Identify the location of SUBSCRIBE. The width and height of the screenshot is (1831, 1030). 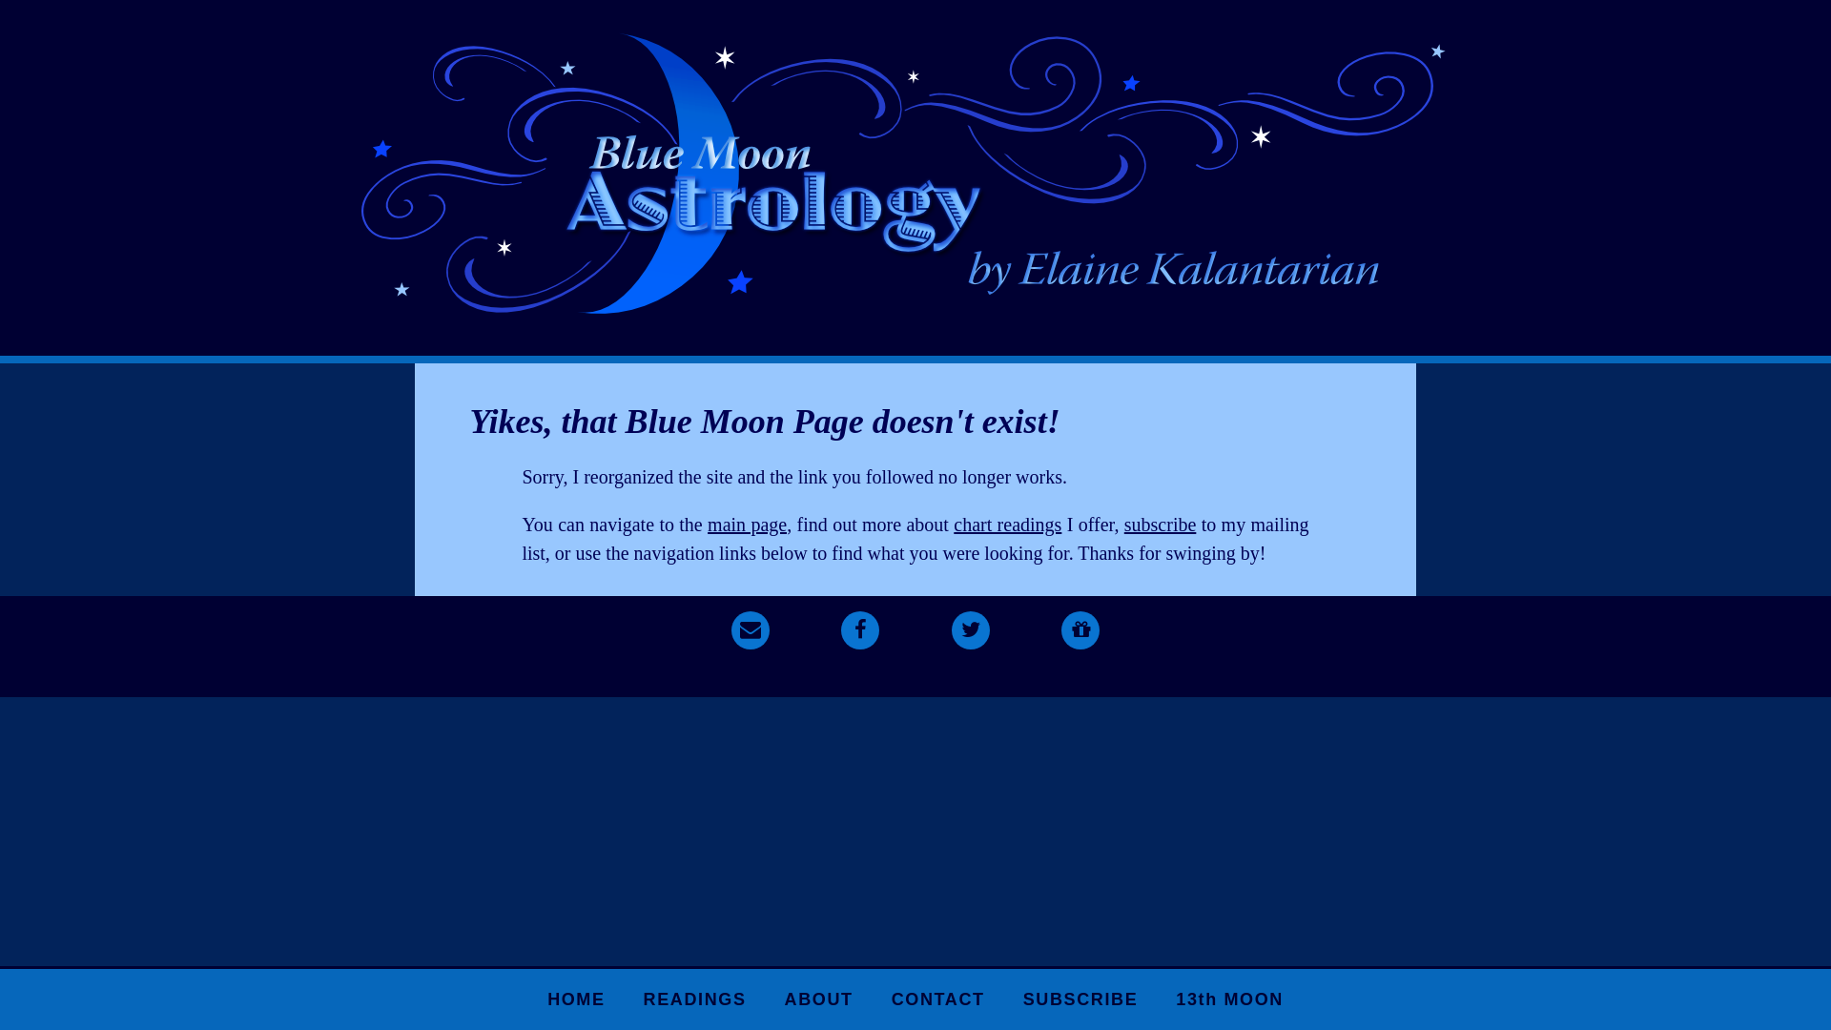
(1081, 999).